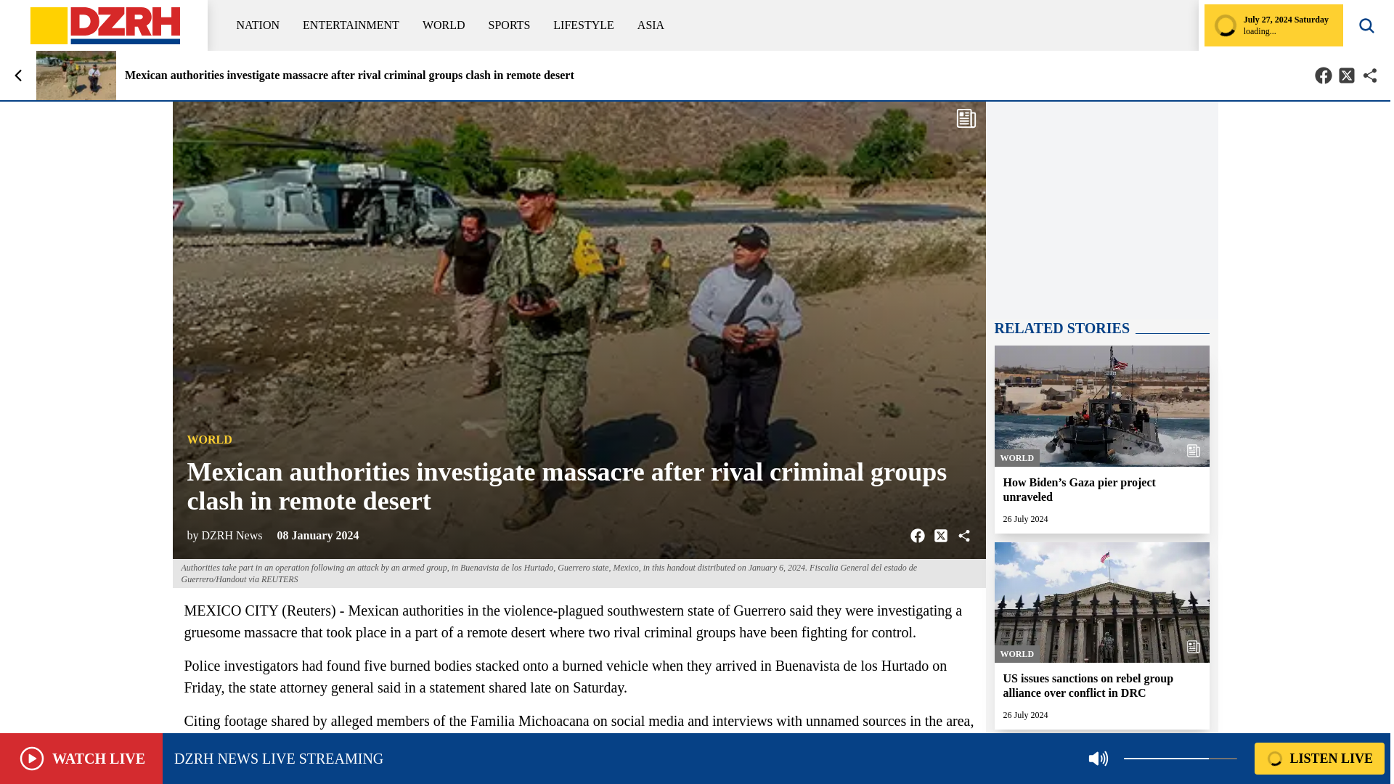  Describe the element at coordinates (510, 25) in the screenshot. I see `SPORTS` at that location.